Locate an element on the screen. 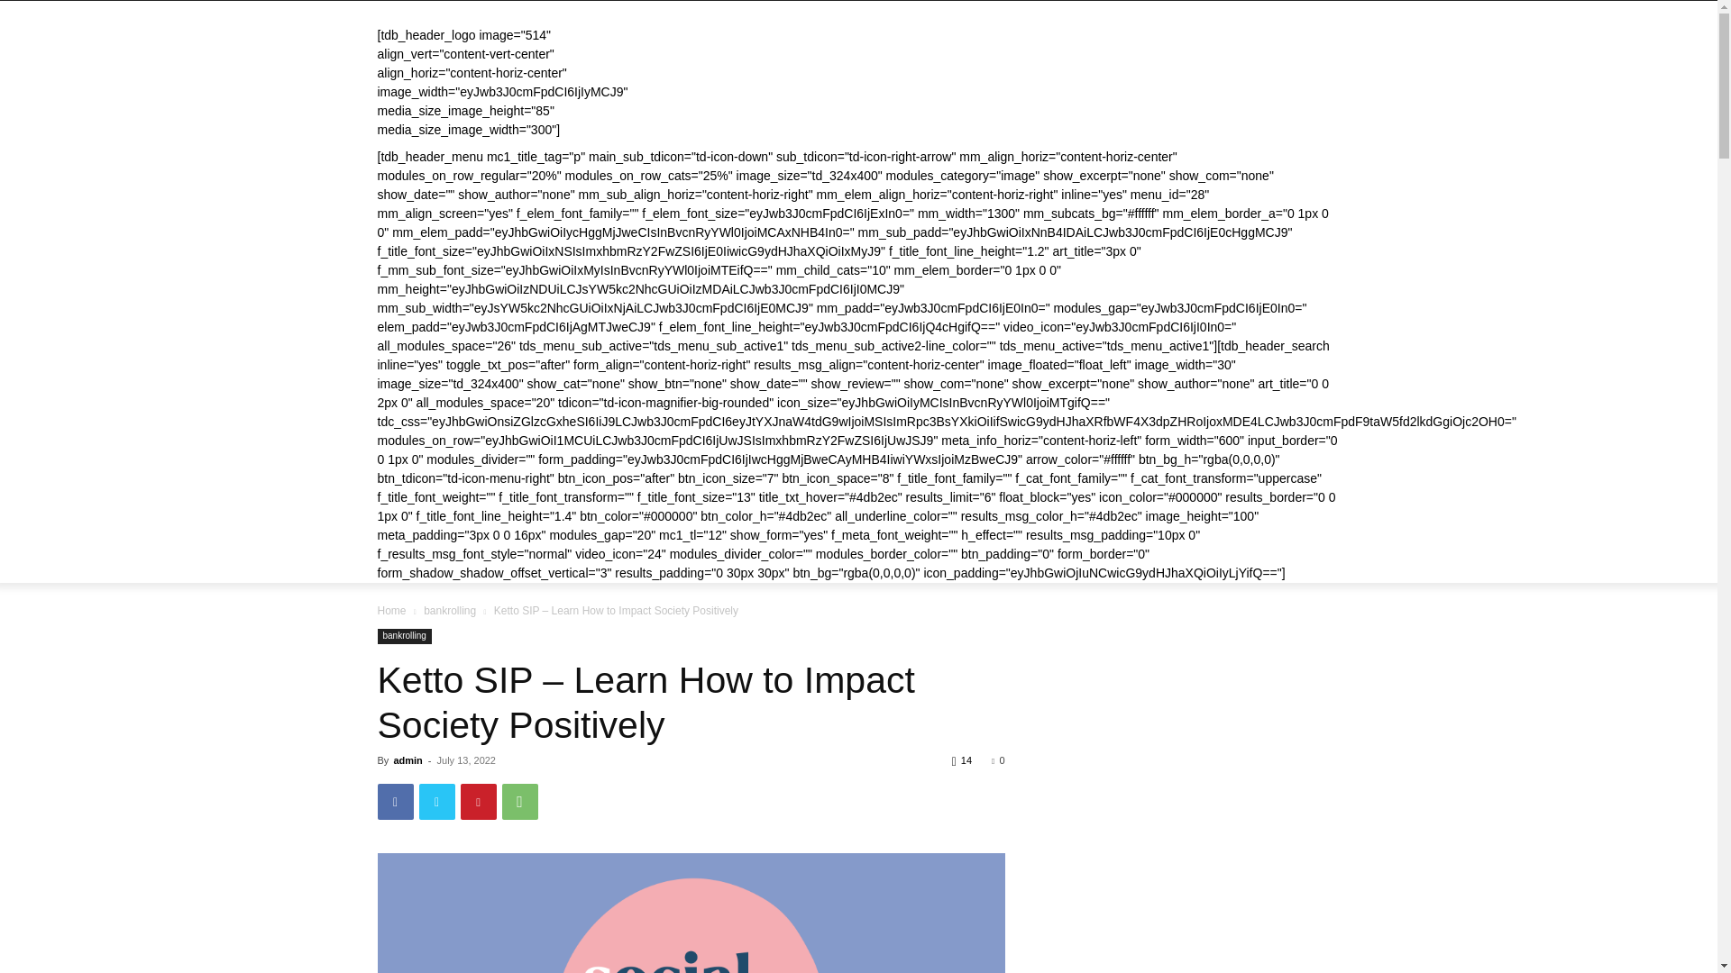  0 is located at coordinates (997, 760).